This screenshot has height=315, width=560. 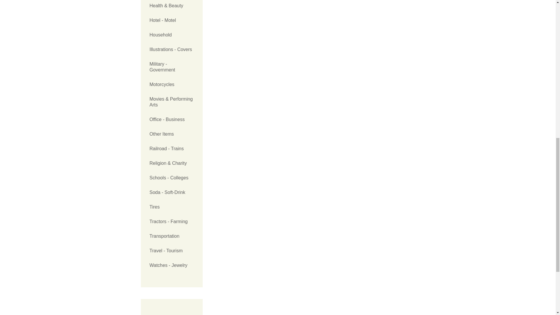 I want to click on Office - Business, so click(x=171, y=120).